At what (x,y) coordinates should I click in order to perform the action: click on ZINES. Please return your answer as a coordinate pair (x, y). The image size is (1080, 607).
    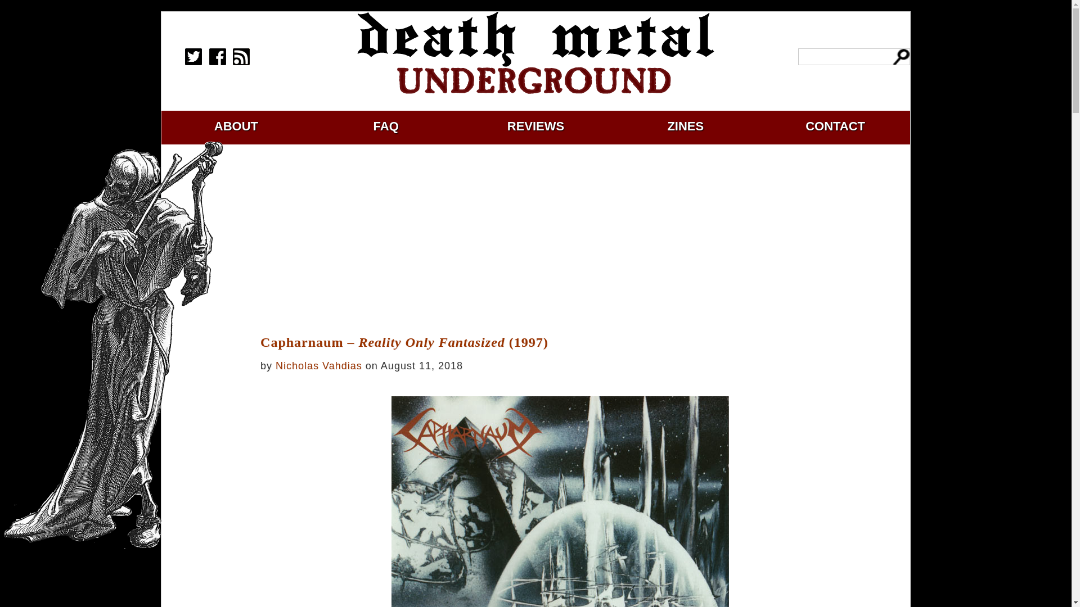
    Looking at the image, I should click on (685, 126).